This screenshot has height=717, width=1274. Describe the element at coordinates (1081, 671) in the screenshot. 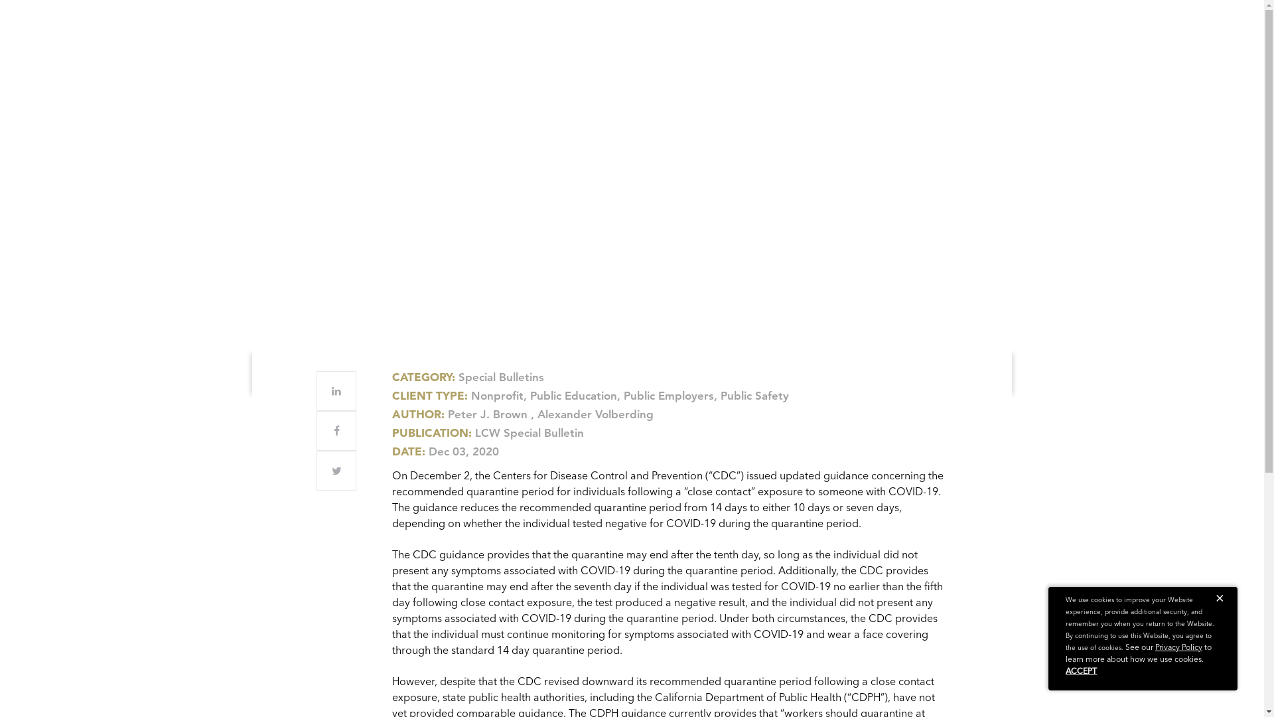

I see `ACCEPT` at that location.